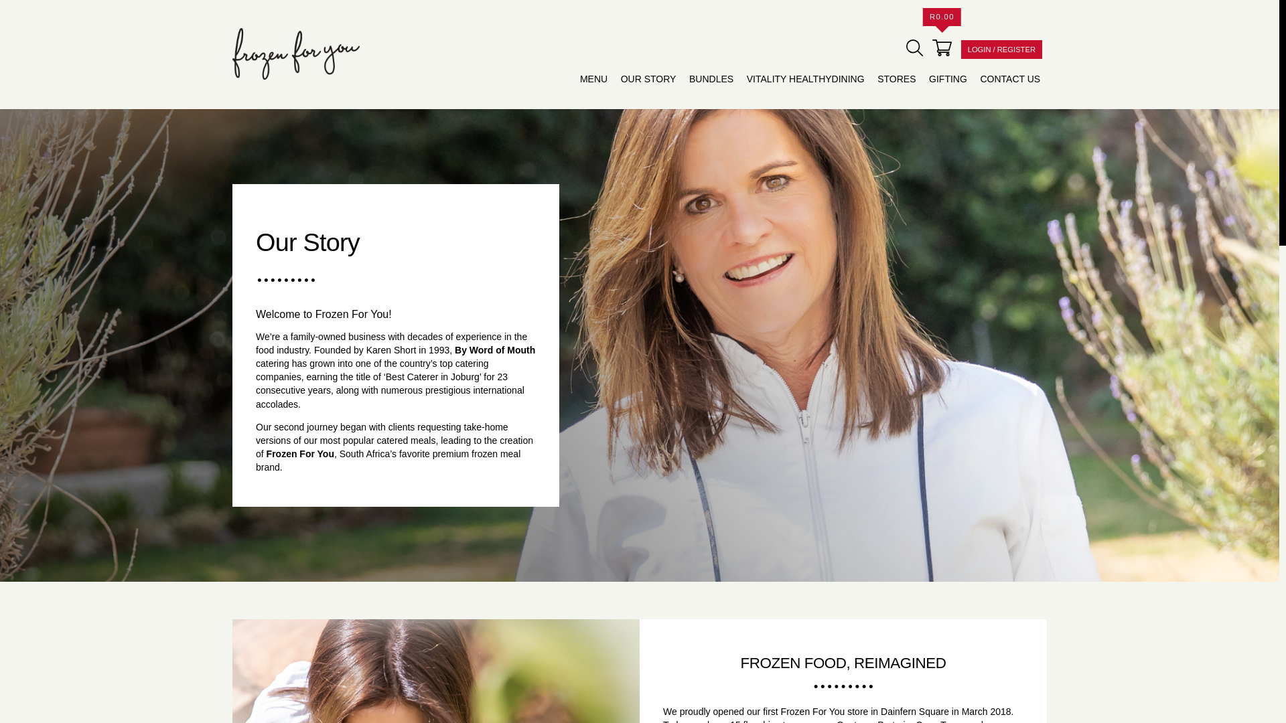  What do you see at coordinates (915, 48) in the screenshot?
I see `Start seaching for products` at bounding box center [915, 48].